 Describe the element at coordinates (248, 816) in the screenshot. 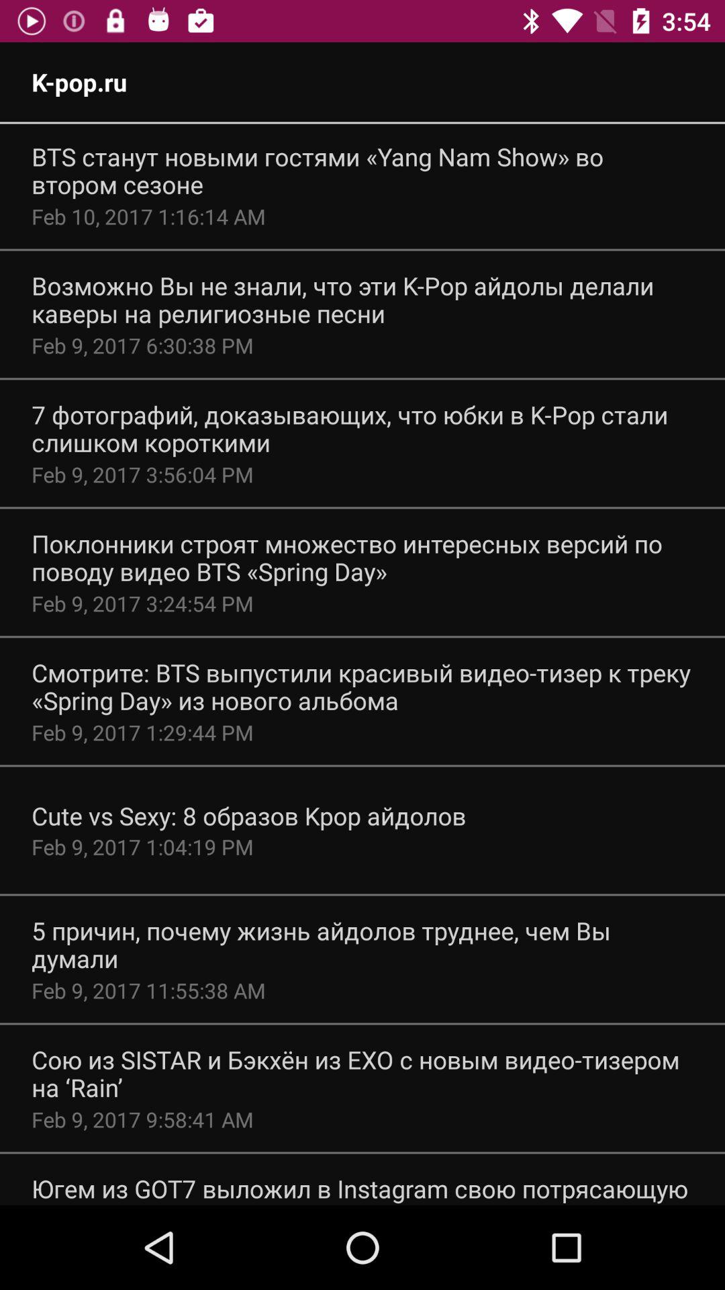

I see `press icon above feb 9 2017 app` at that location.